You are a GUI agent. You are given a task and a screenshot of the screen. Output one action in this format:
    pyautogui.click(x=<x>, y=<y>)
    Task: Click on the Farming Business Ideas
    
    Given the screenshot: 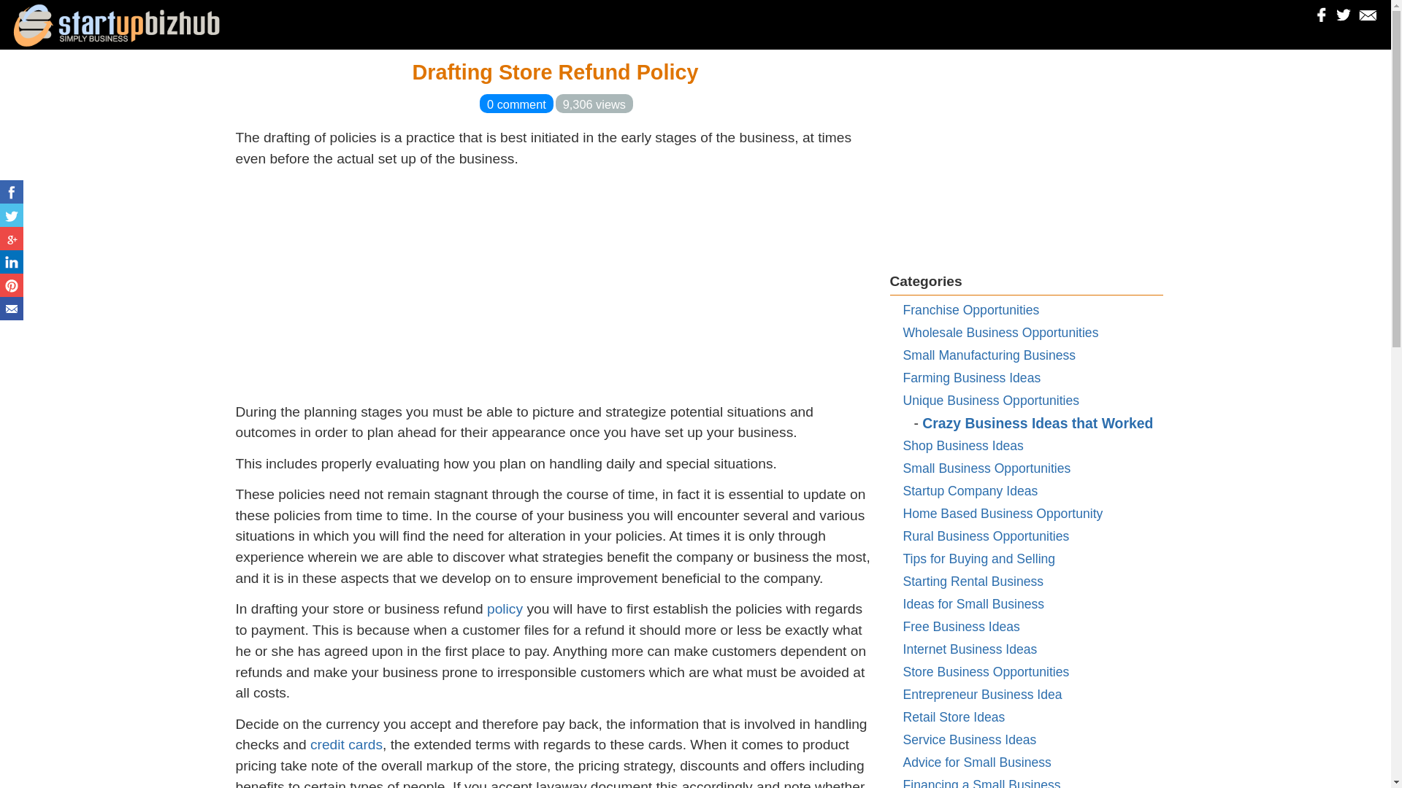 What is the action you would take?
    pyautogui.click(x=971, y=378)
    